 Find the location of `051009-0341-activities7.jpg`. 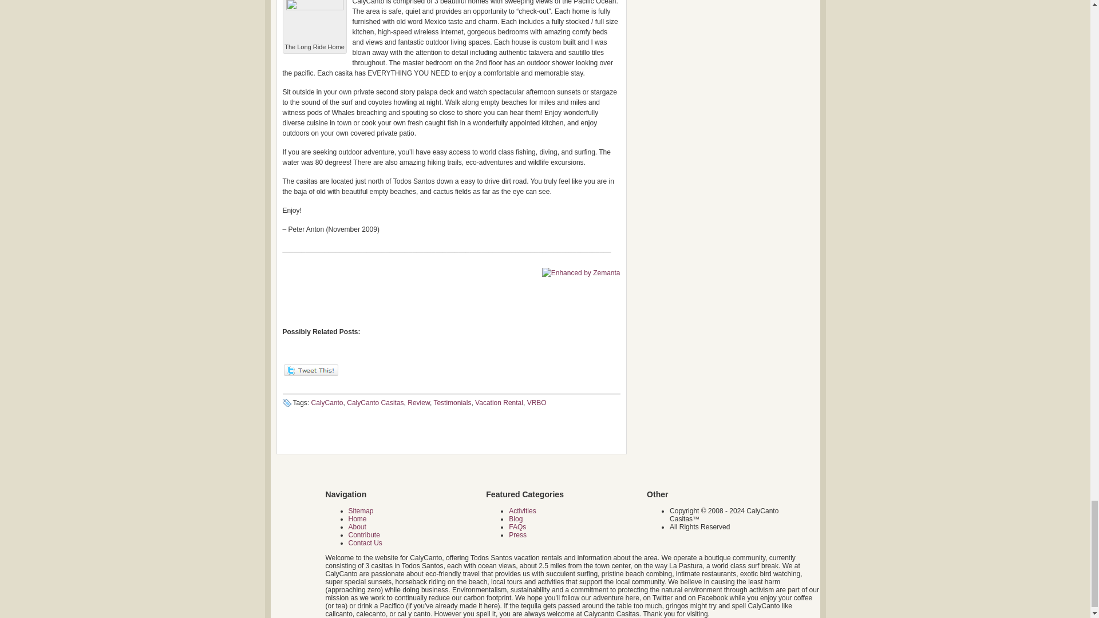

051009-0341-activities7.jpg is located at coordinates (314, 21).